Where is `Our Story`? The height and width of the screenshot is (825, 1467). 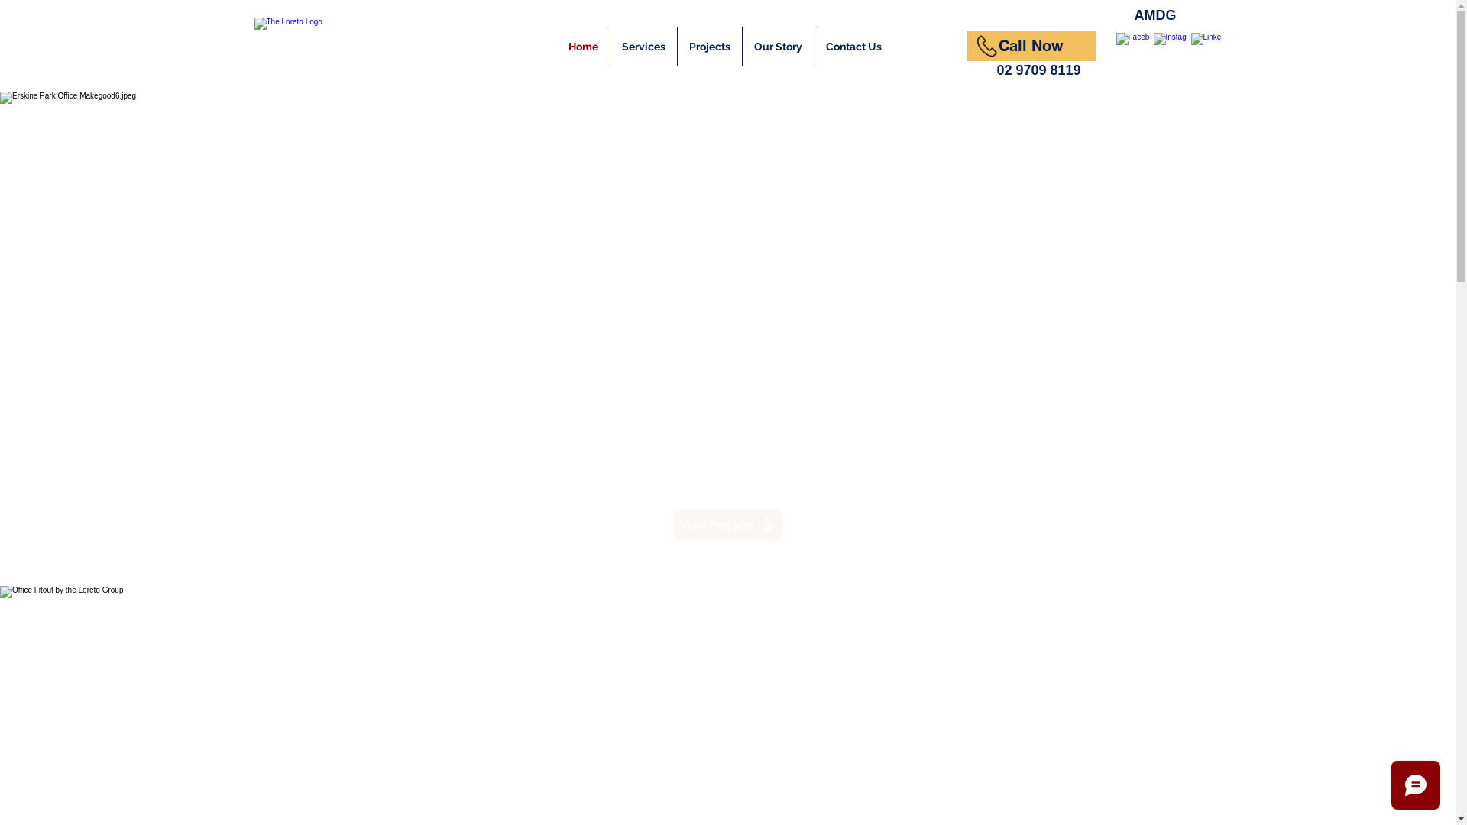 Our Story is located at coordinates (778, 47).